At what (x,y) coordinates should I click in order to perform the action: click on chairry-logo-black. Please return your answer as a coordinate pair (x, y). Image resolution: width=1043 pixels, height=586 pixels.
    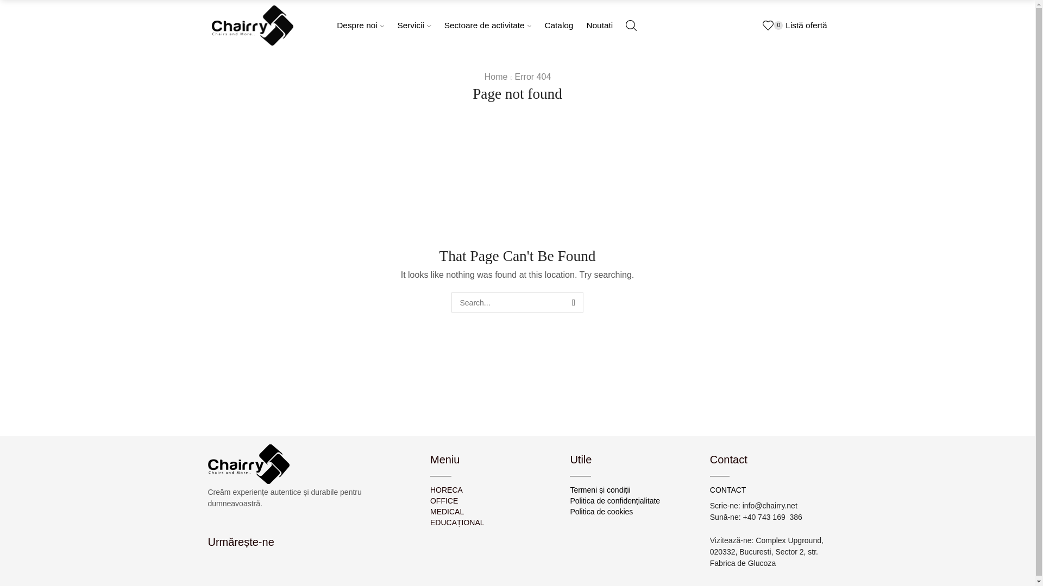
    Looking at the image, I should click on (248, 464).